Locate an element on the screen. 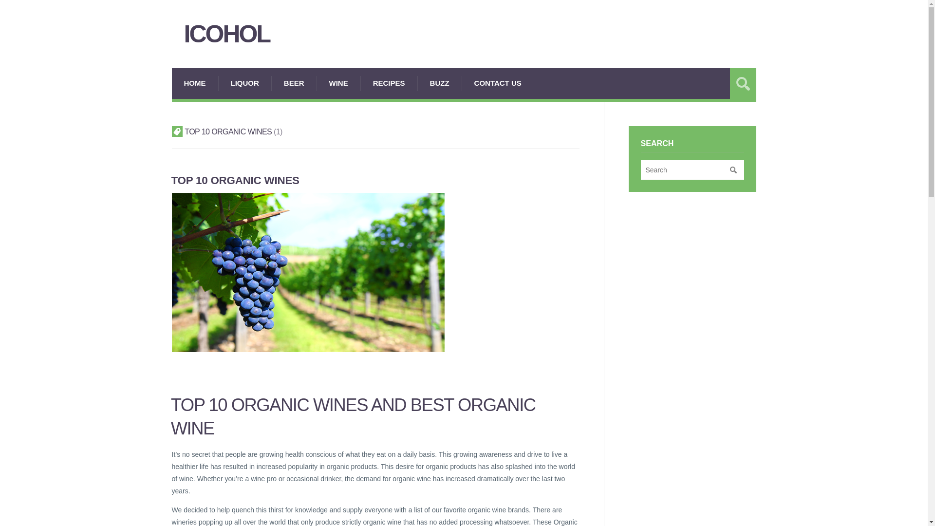 Image resolution: width=935 pixels, height=526 pixels. ICOHOL is located at coordinates (247, 34).